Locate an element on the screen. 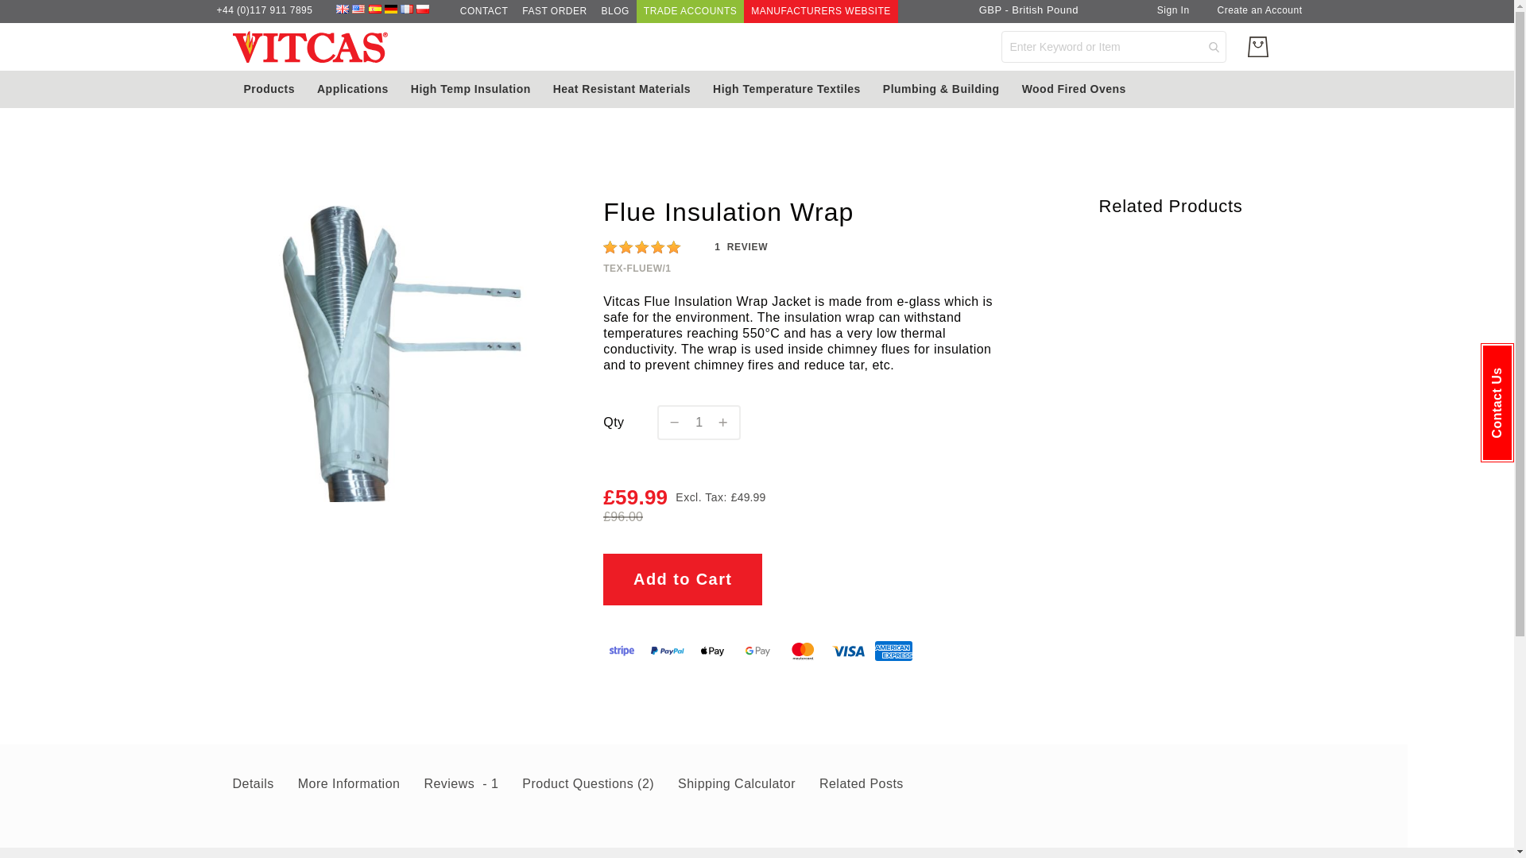  Polski is located at coordinates (423, 10).